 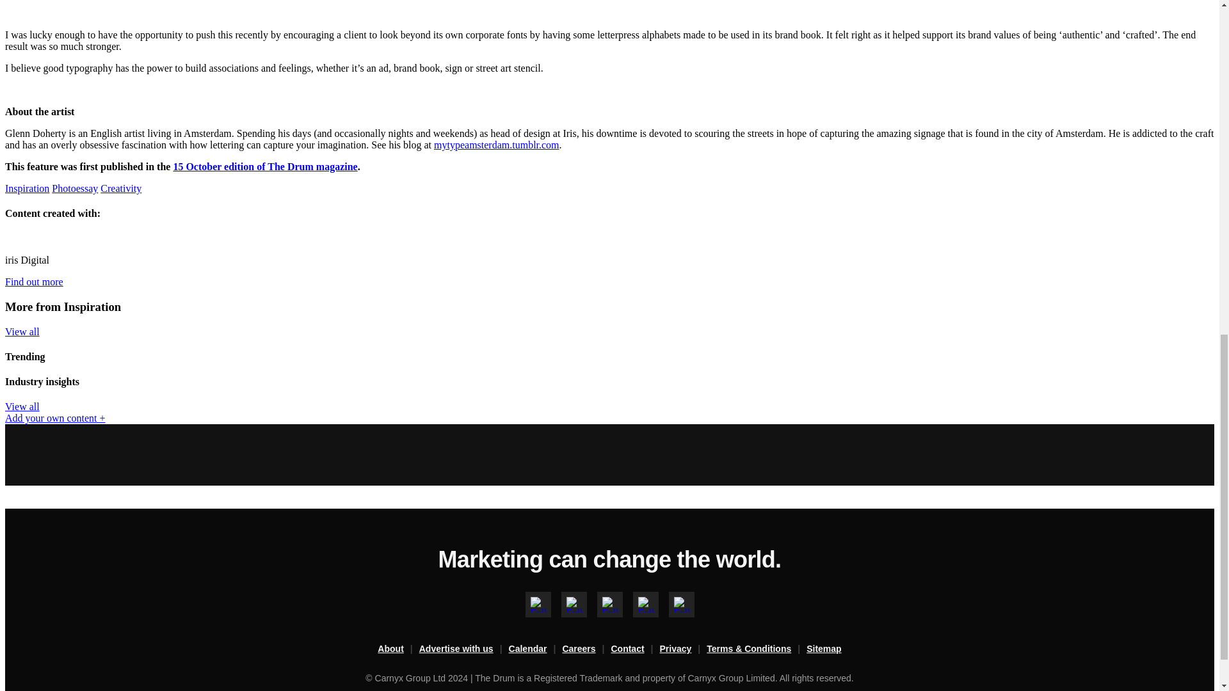 What do you see at coordinates (463, 649) in the screenshot?
I see `Advertise with us` at bounding box center [463, 649].